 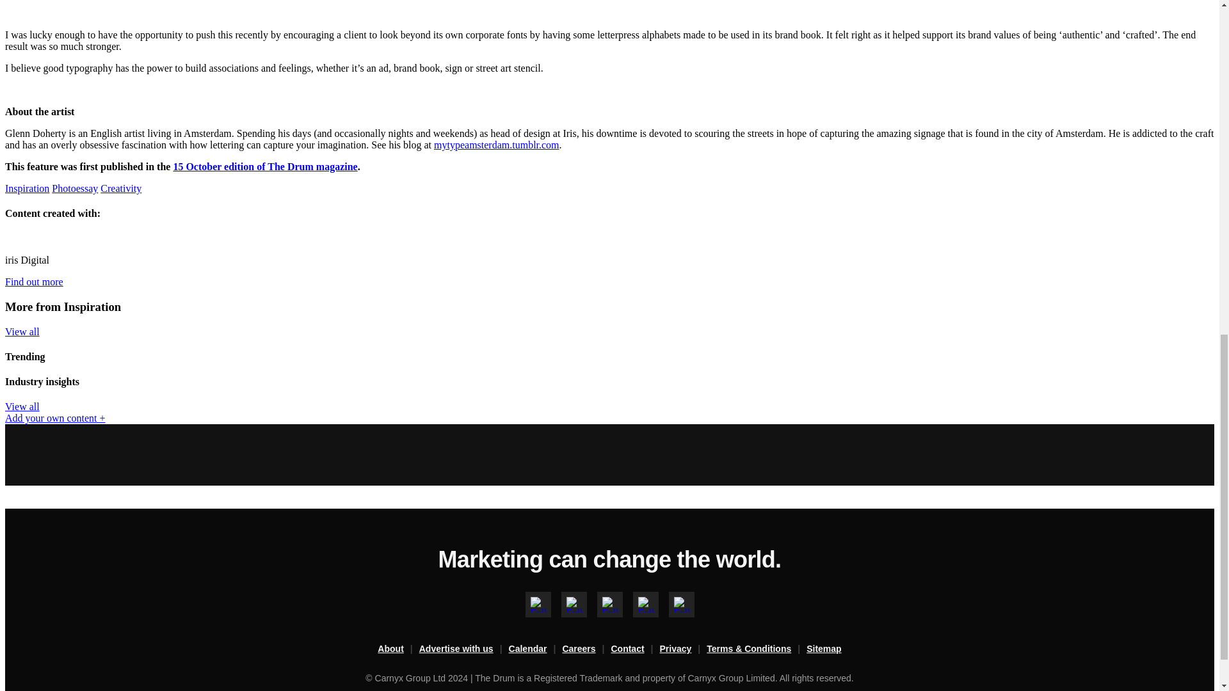 What do you see at coordinates (463, 649) in the screenshot?
I see `Advertise with us` at bounding box center [463, 649].